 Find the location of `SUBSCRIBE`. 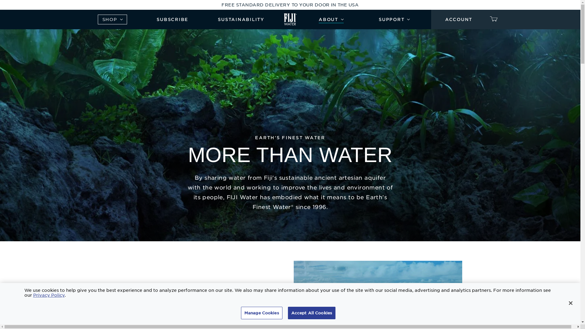

SUBSCRIBE is located at coordinates (172, 19).